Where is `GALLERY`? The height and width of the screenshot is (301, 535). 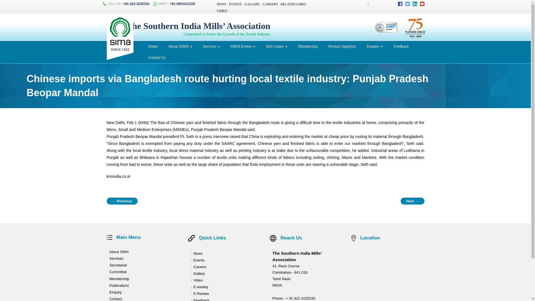
GALLERY is located at coordinates (252, 4).